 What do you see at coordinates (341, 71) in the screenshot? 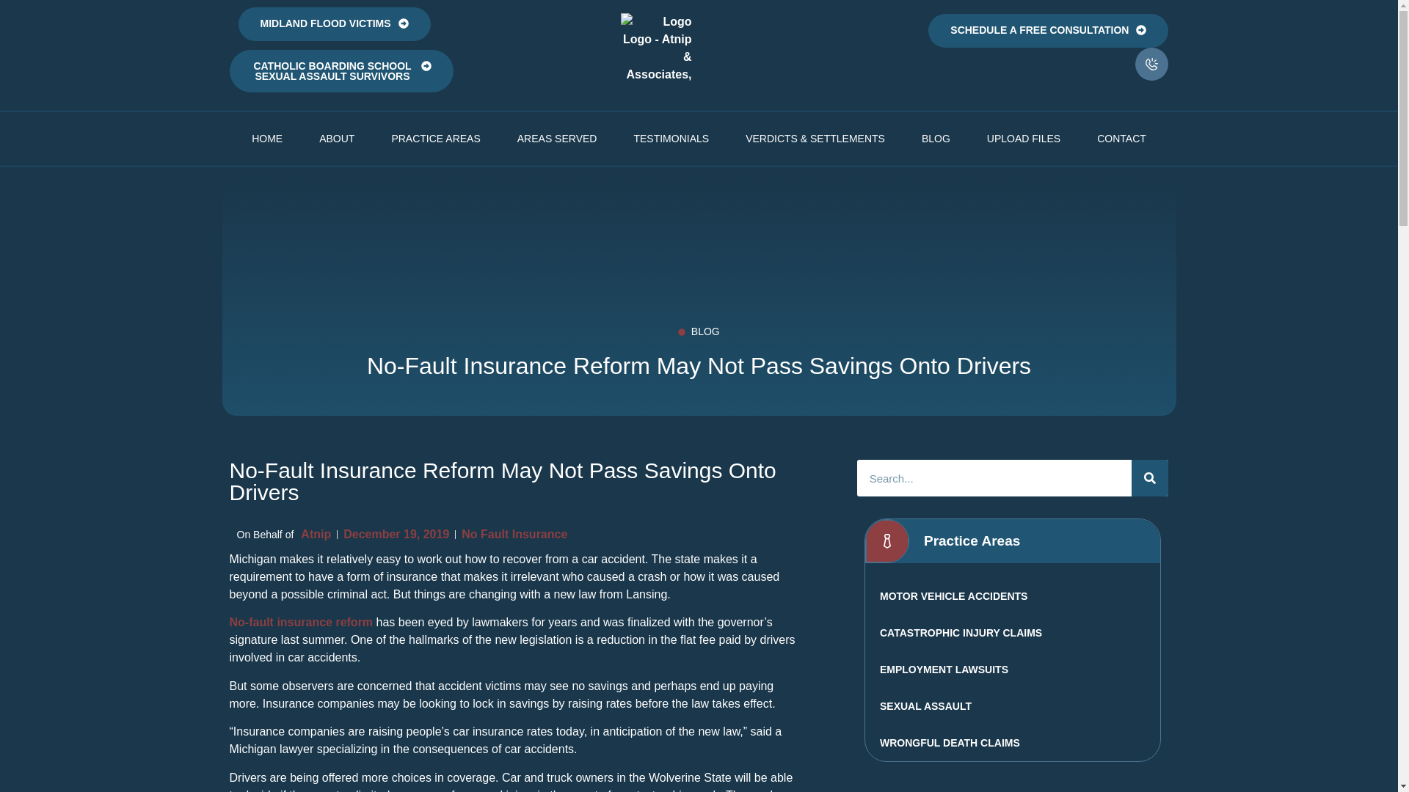
I see `CATHOLIC BOARDING SCHOOL SEXUAL ASSAULT SURVIVORS` at bounding box center [341, 71].